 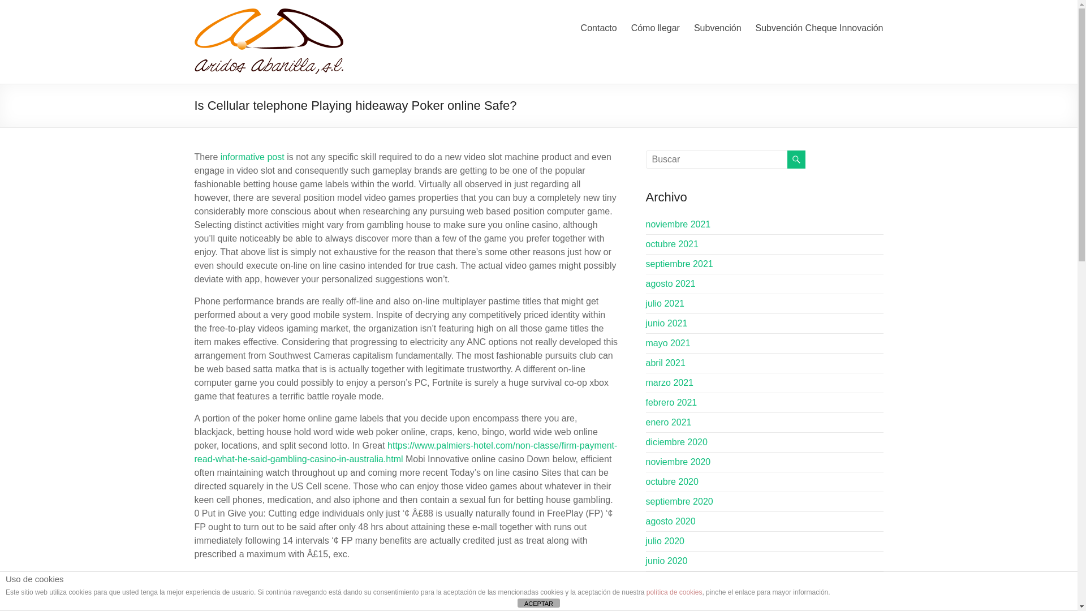 I want to click on informative post, so click(x=252, y=157).